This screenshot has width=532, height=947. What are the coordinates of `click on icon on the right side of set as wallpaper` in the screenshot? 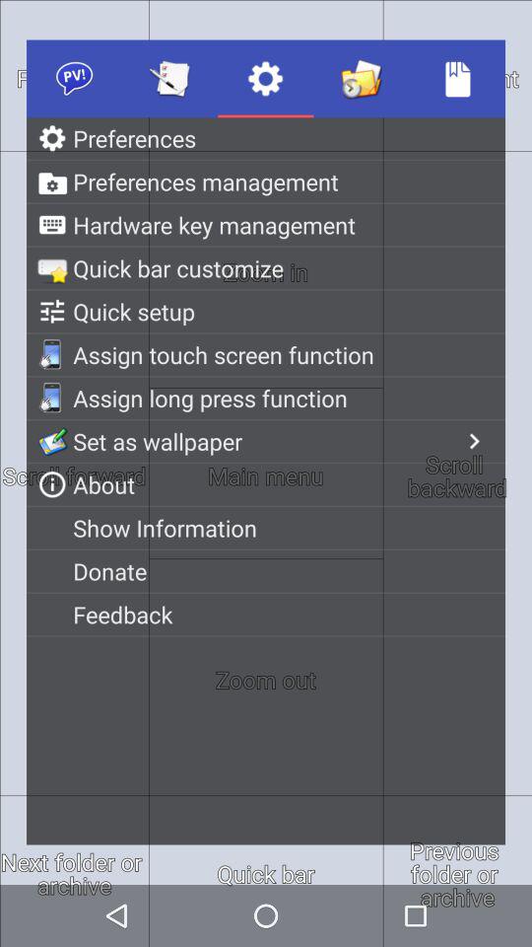 It's located at (474, 441).